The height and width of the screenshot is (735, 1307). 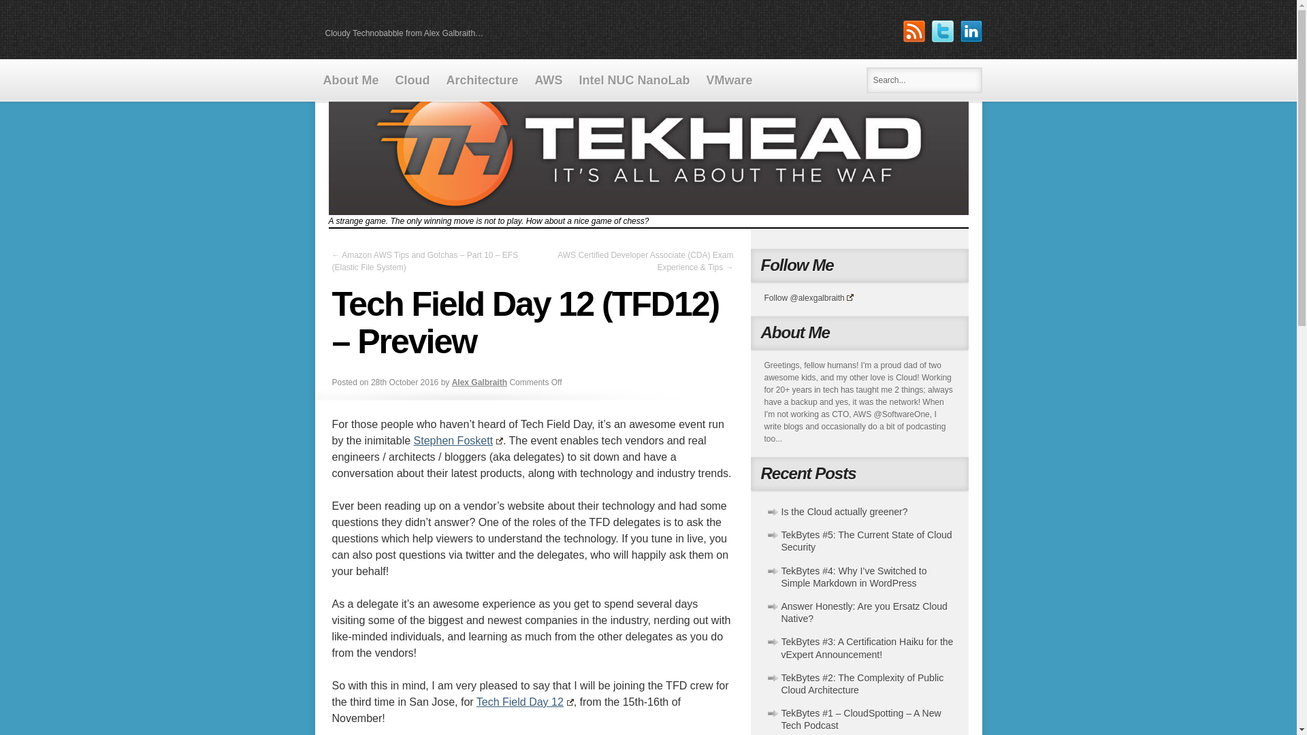 What do you see at coordinates (634, 80) in the screenshot?
I see `Intel NUC NanoLab` at bounding box center [634, 80].